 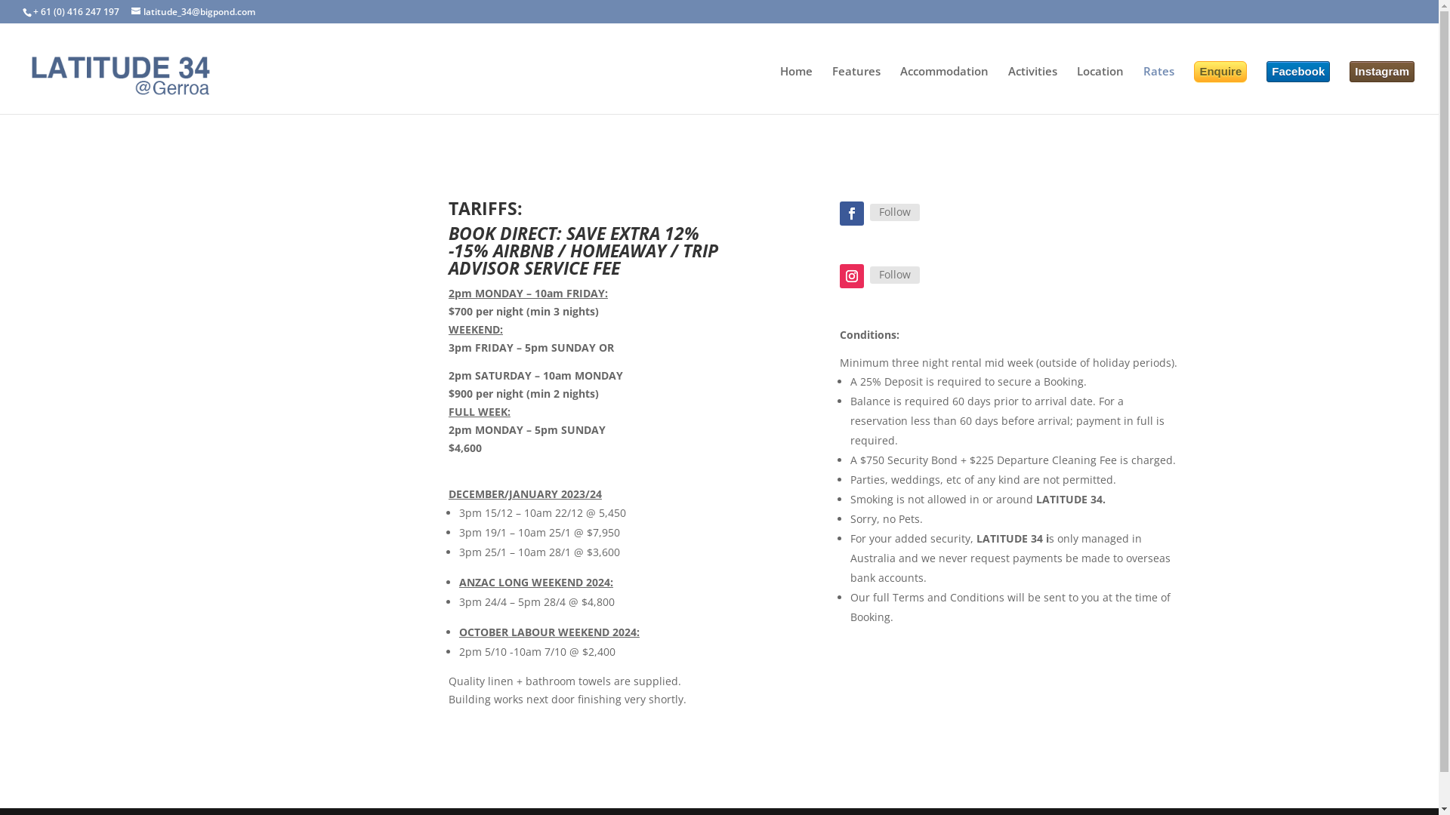 What do you see at coordinates (1158, 90) in the screenshot?
I see `Rates` at bounding box center [1158, 90].